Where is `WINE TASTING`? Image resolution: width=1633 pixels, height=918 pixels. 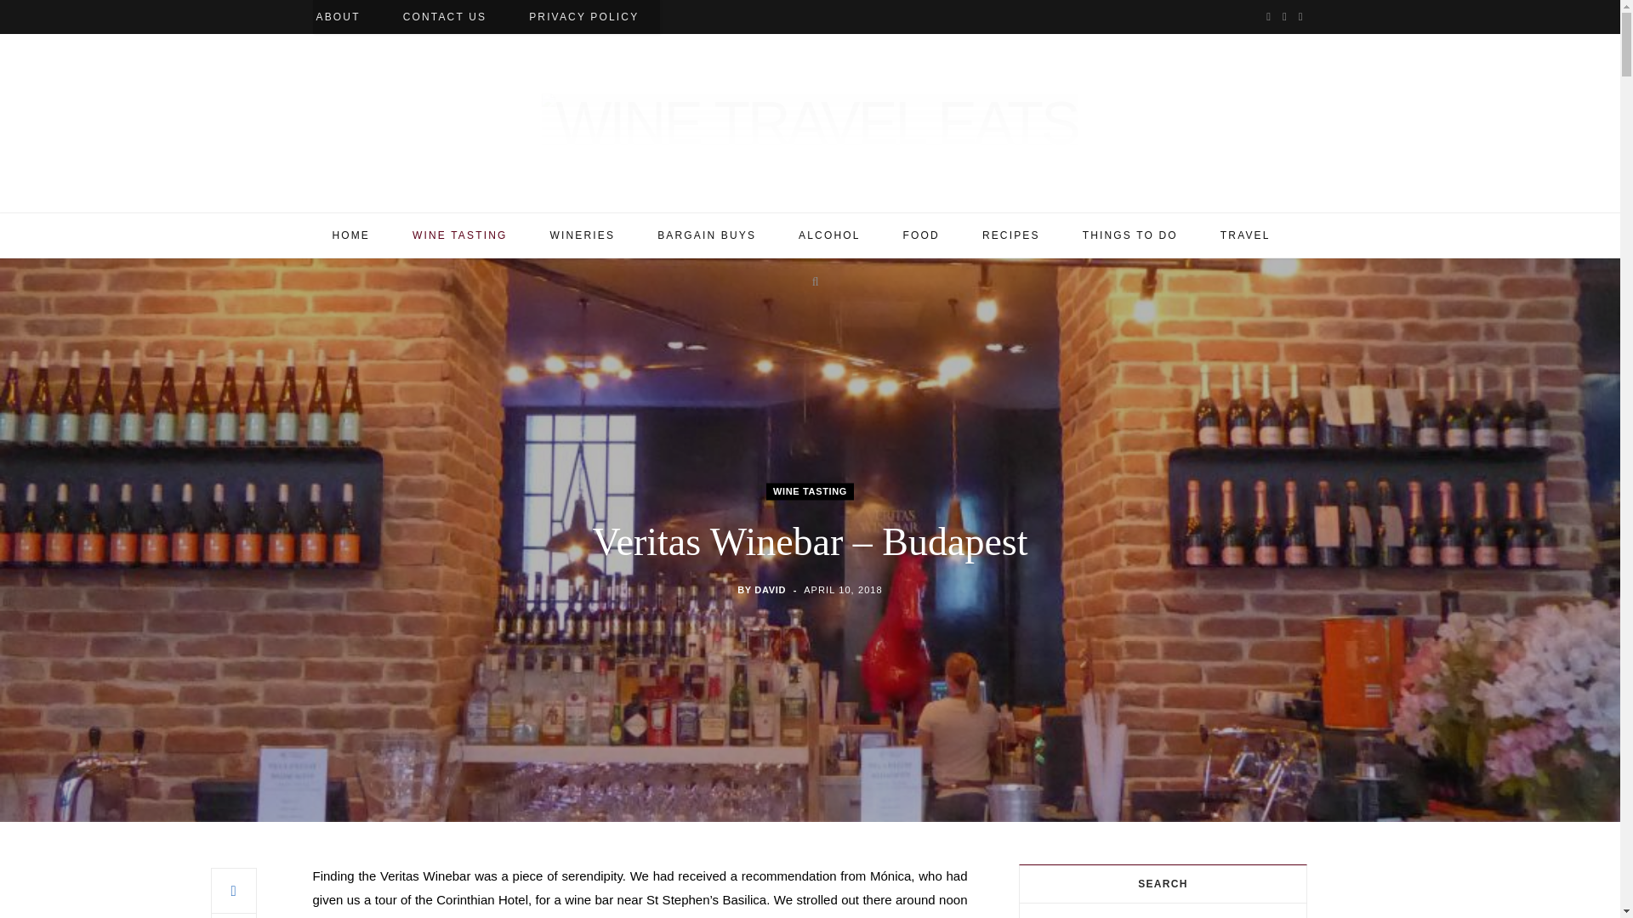 WINE TASTING is located at coordinates (459, 235).